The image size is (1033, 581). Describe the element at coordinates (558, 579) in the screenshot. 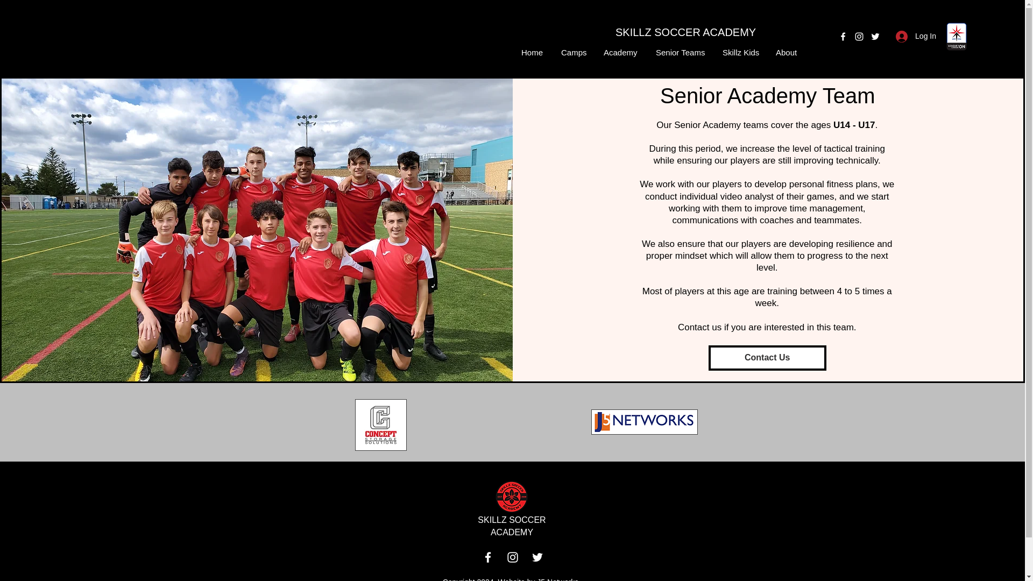

I see `J5 Networks.` at that location.